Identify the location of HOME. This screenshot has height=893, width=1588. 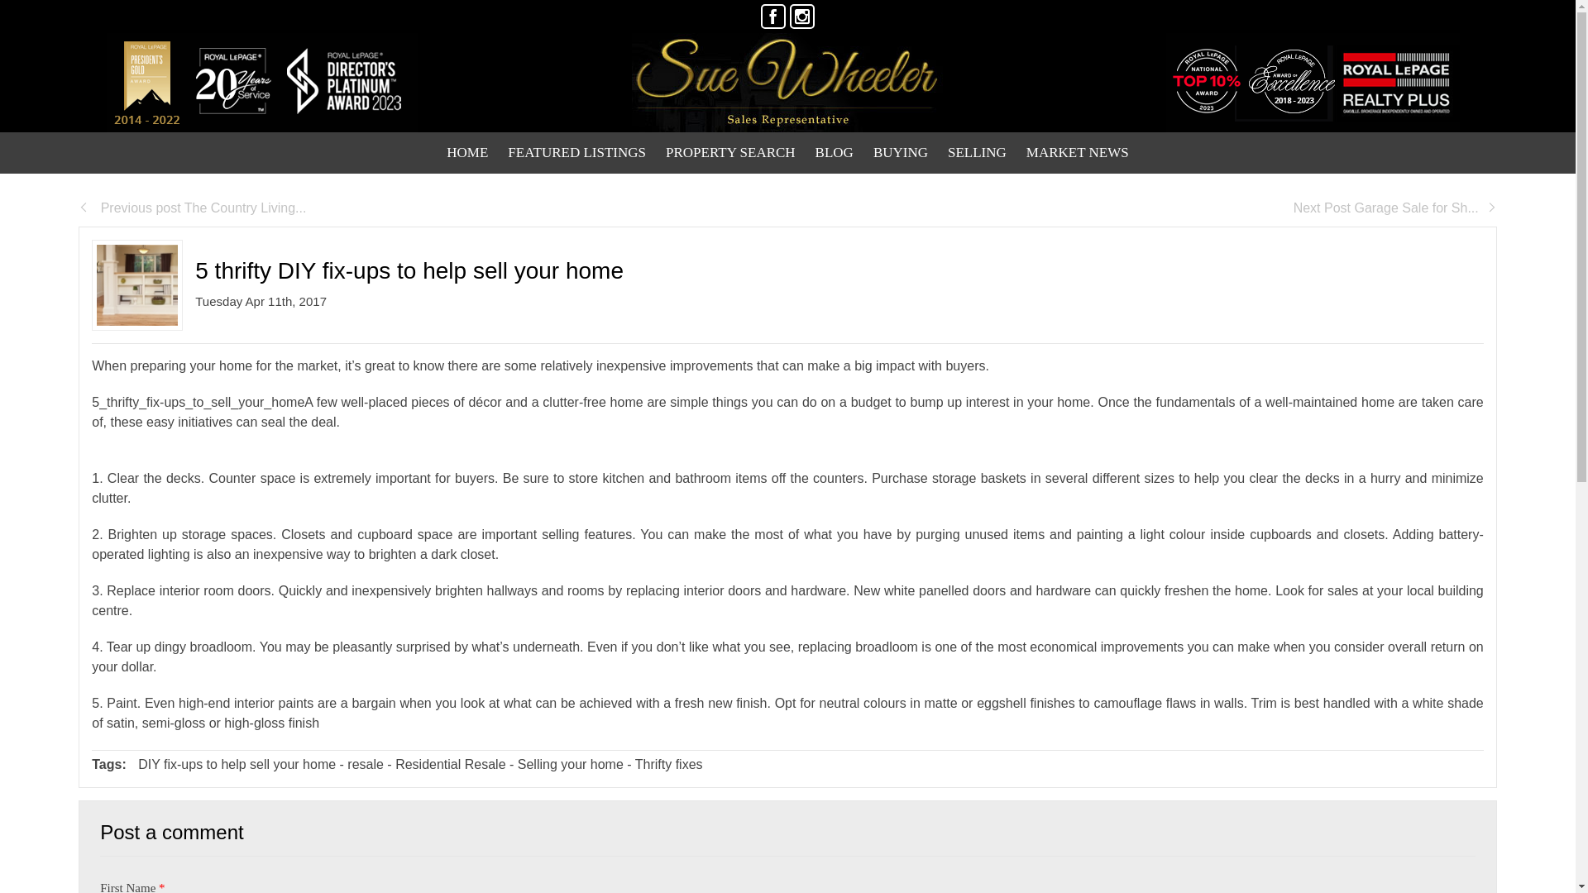
(467, 152).